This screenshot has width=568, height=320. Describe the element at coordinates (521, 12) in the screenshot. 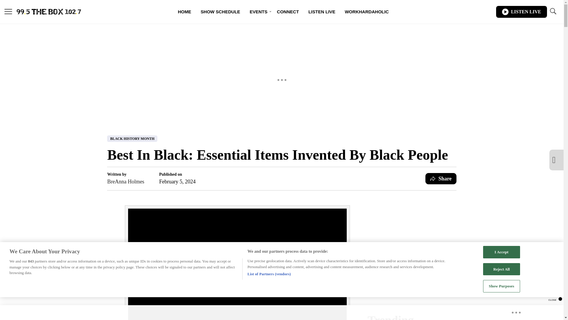

I see `LISTEN LIVE` at that location.